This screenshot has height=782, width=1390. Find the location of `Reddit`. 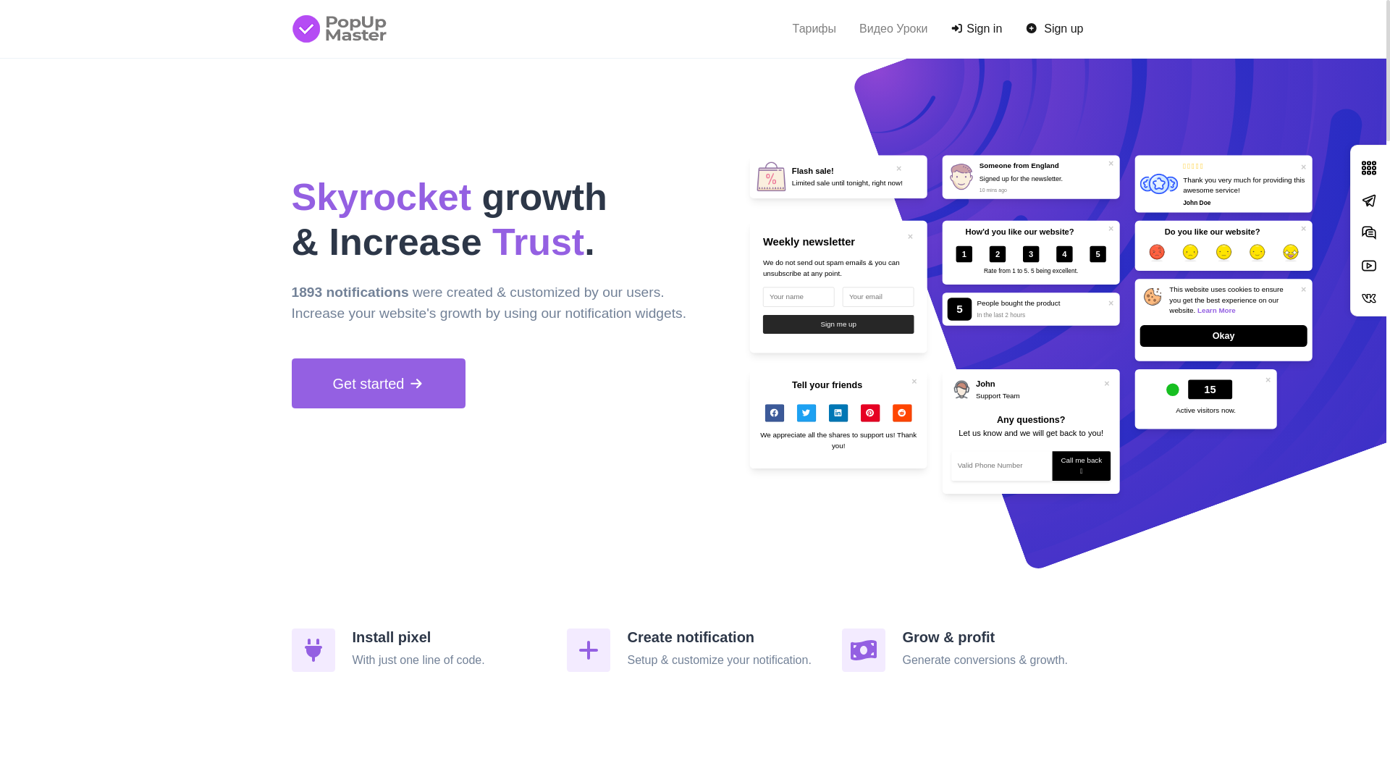

Reddit is located at coordinates (906, 417).